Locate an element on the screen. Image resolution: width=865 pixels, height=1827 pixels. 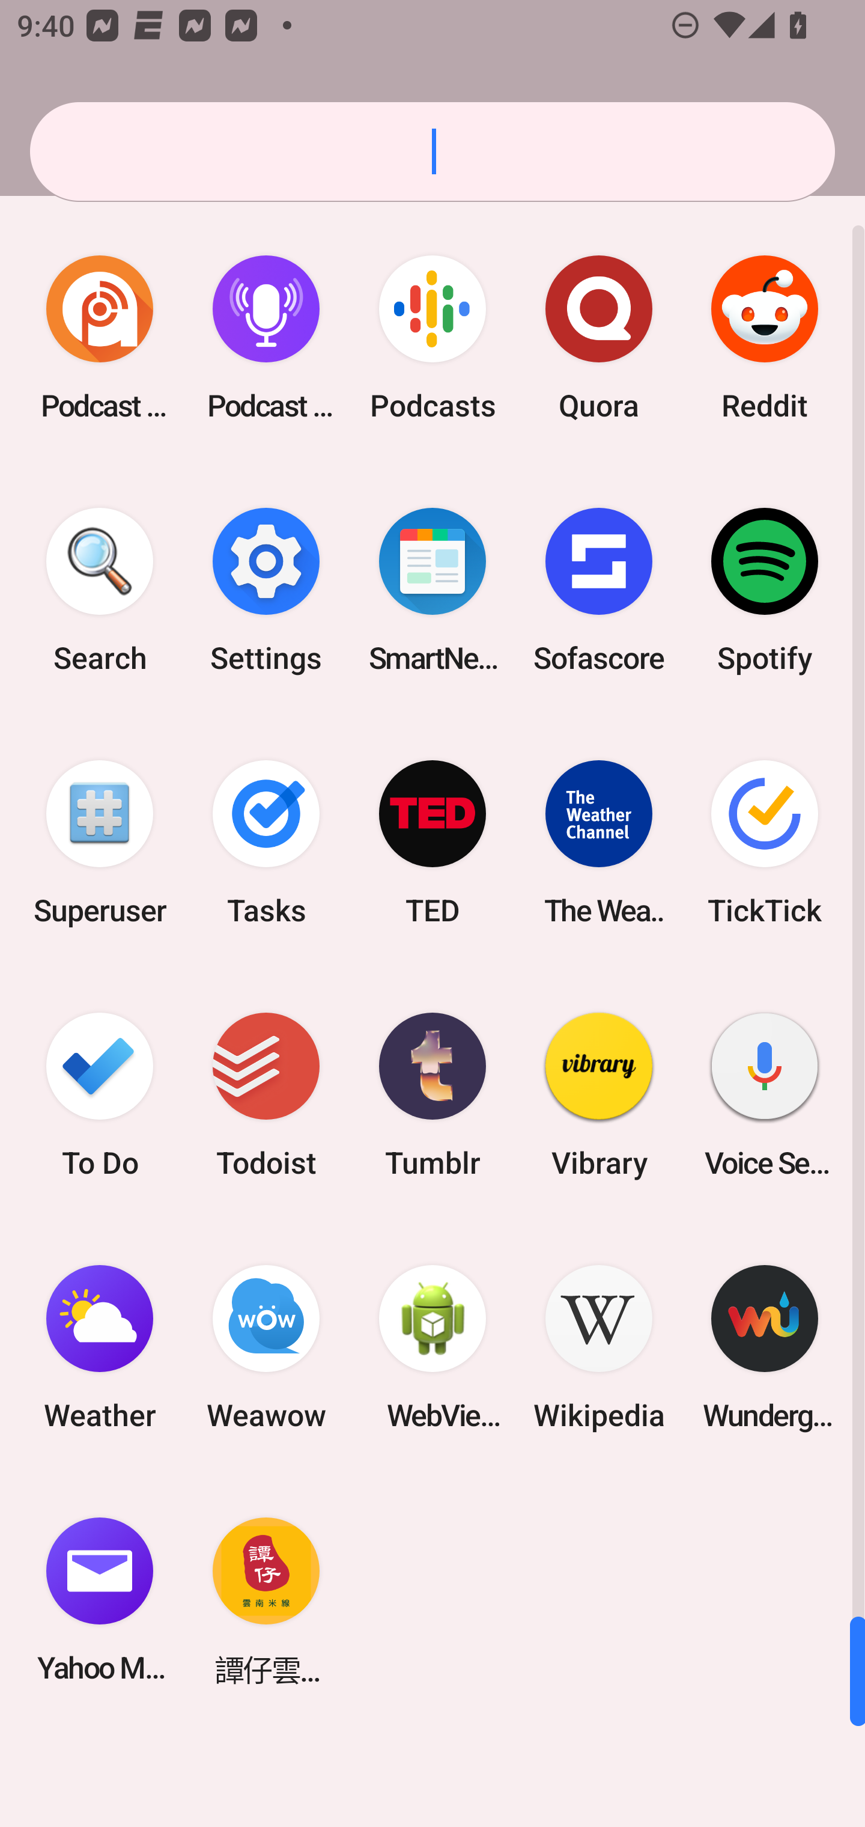
Vibrary is located at coordinates (598, 1094).